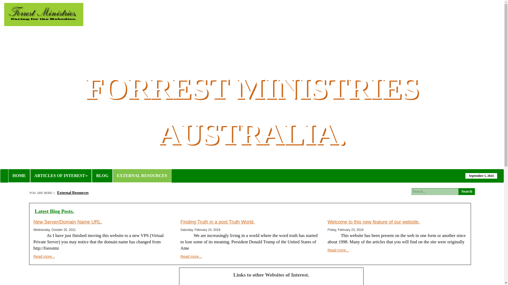 The width and height of the screenshot is (508, 285). What do you see at coordinates (374, 222) in the screenshot?
I see `Welcome to this new feature of our website.` at bounding box center [374, 222].